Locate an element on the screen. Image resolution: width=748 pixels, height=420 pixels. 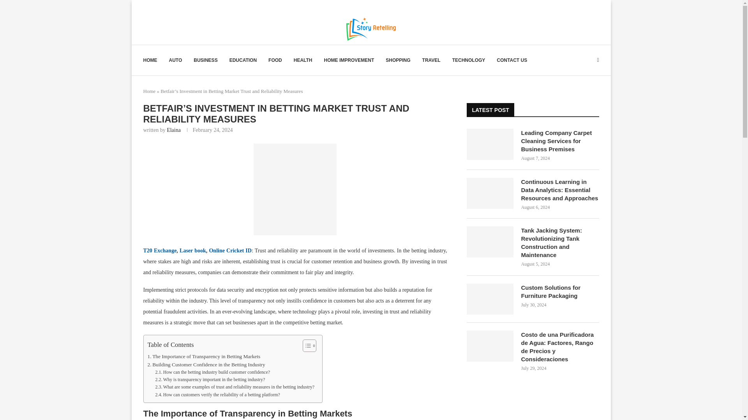
EDUCATION is located at coordinates (243, 60).